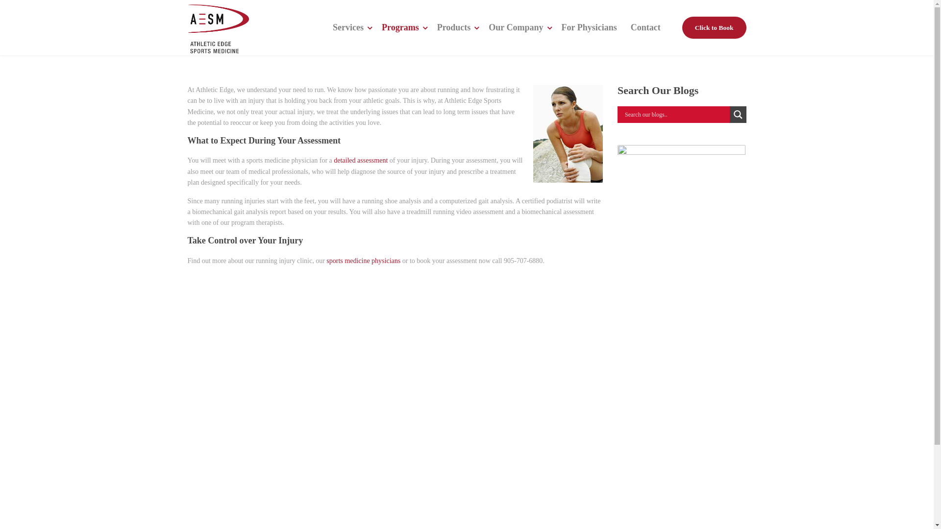 Image resolution: width=941 pixels, height=529 pixels. I want to click on Services, so click(350, 27).